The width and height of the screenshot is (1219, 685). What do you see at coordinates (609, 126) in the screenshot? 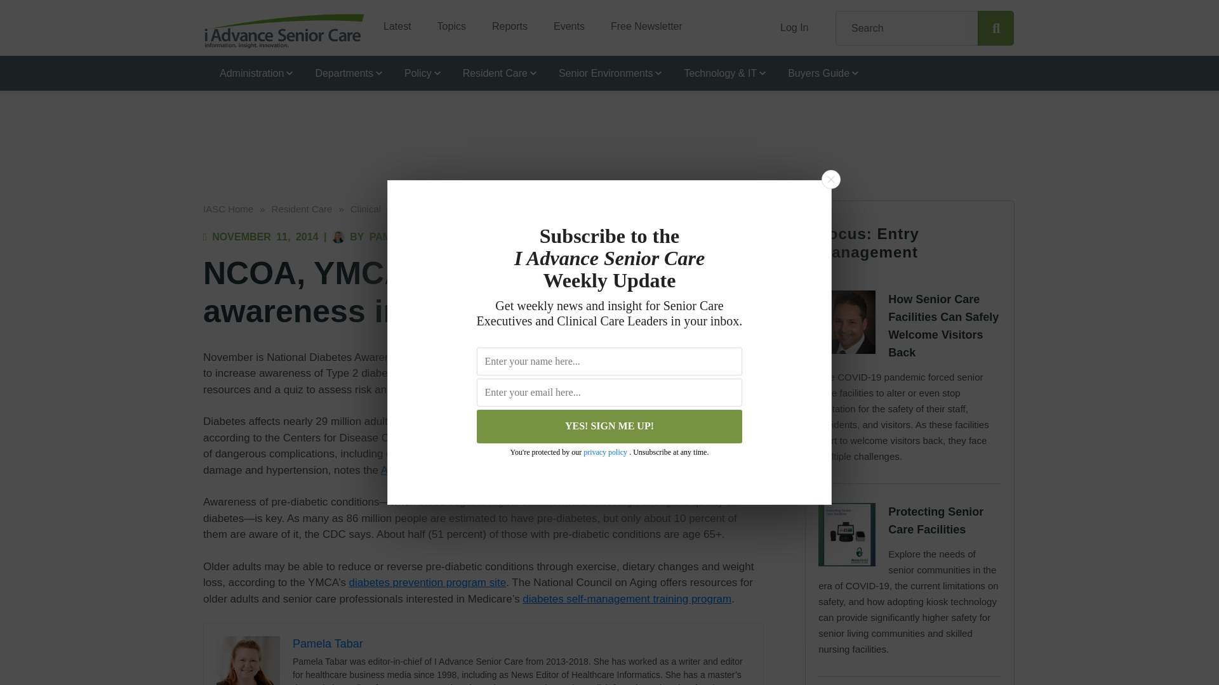
I see `3rd party ad content` at bounding box center [609, 126].